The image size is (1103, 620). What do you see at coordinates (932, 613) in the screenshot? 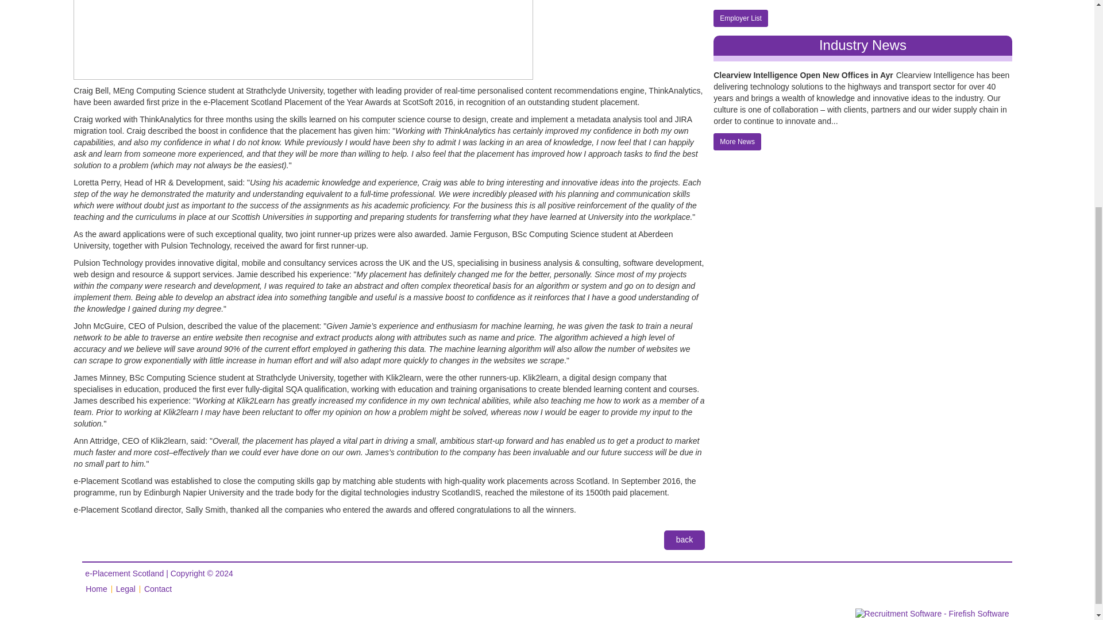
I see `Recruitment Software - Firefish Software` at bounding box center [932, 613].